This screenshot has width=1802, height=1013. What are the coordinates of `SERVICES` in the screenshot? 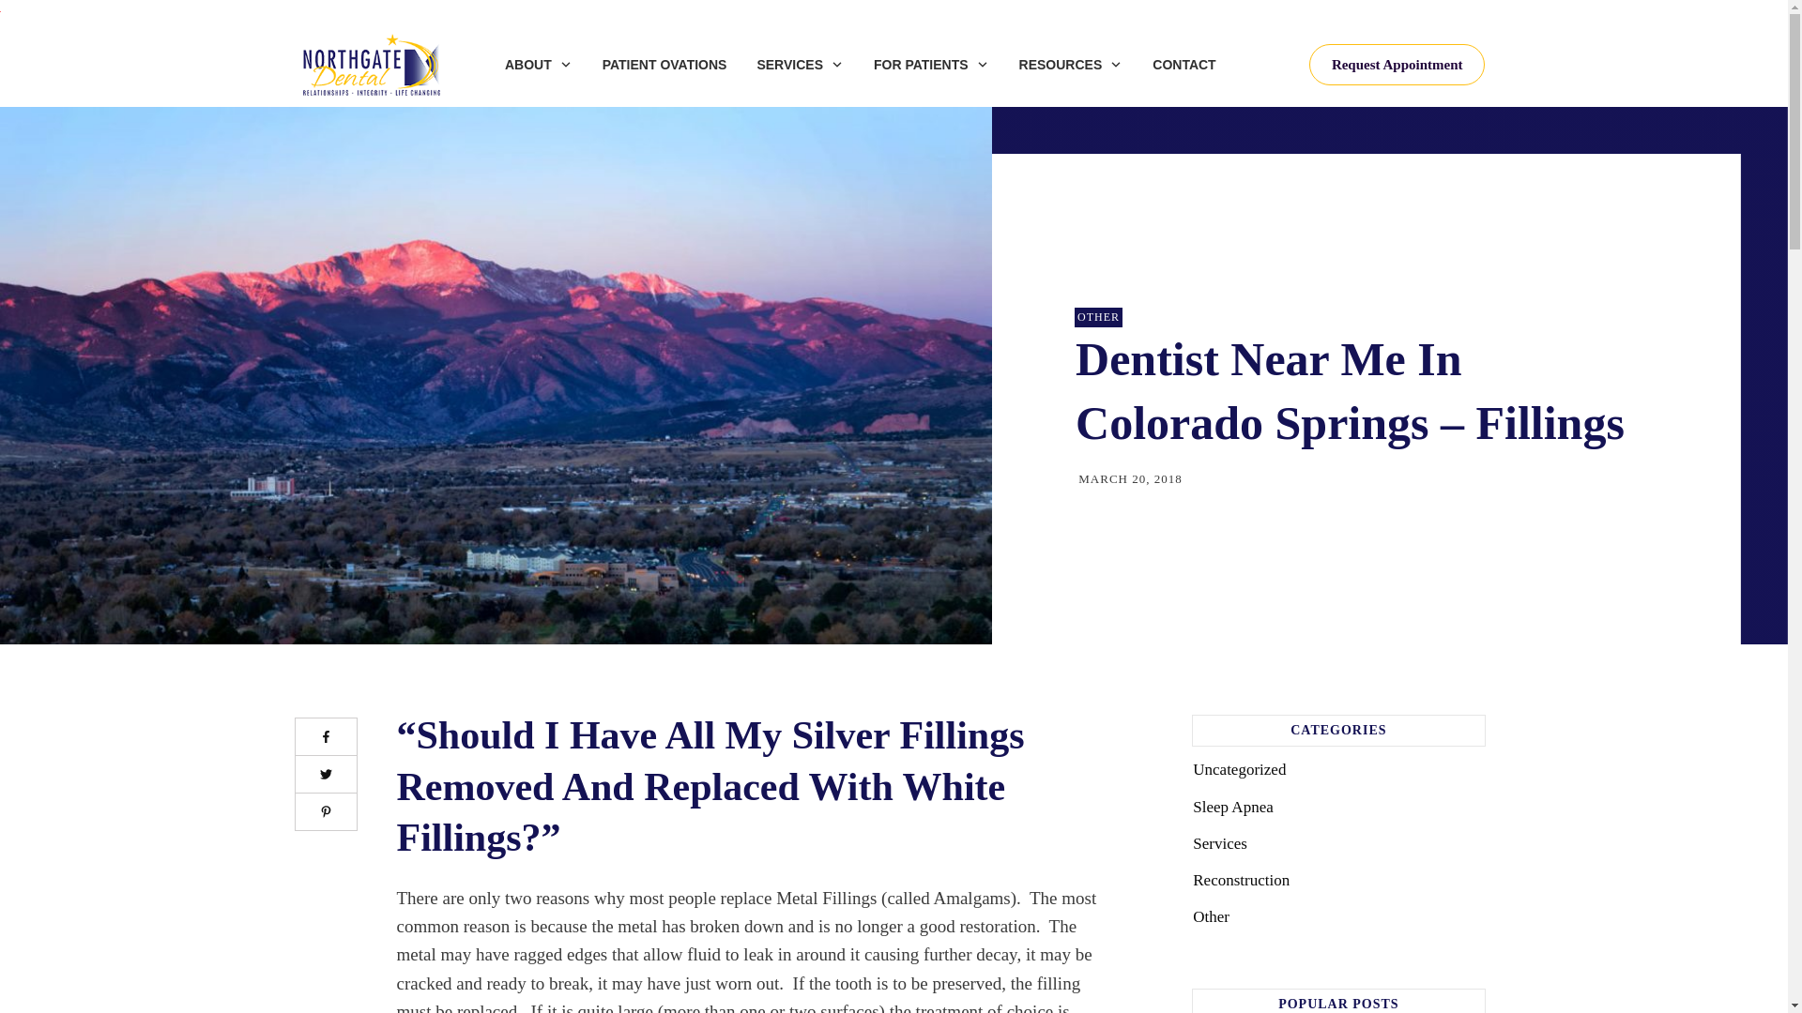 It's located at (800, 65).